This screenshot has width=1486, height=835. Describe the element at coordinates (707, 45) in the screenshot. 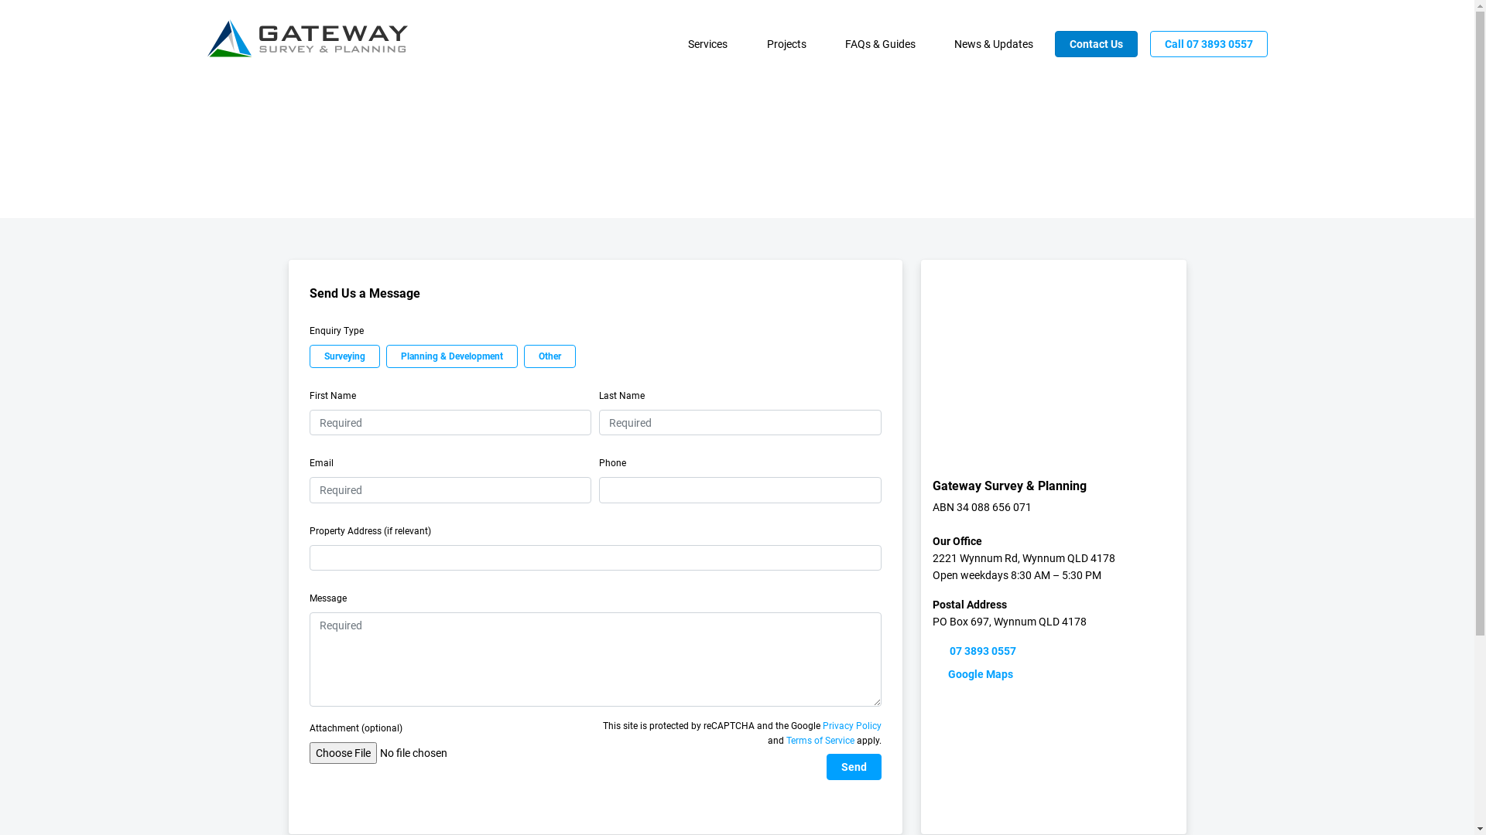

I see `Services` at that location.